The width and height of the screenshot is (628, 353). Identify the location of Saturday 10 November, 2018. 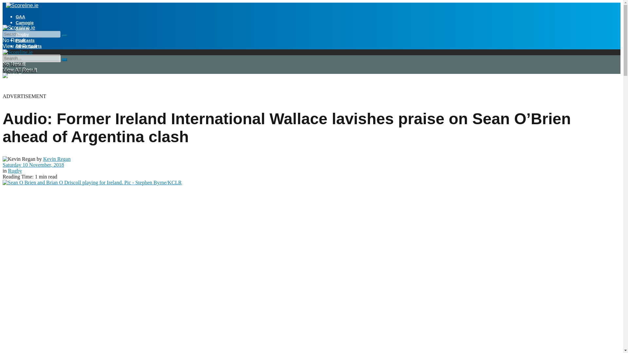
(33, 165).